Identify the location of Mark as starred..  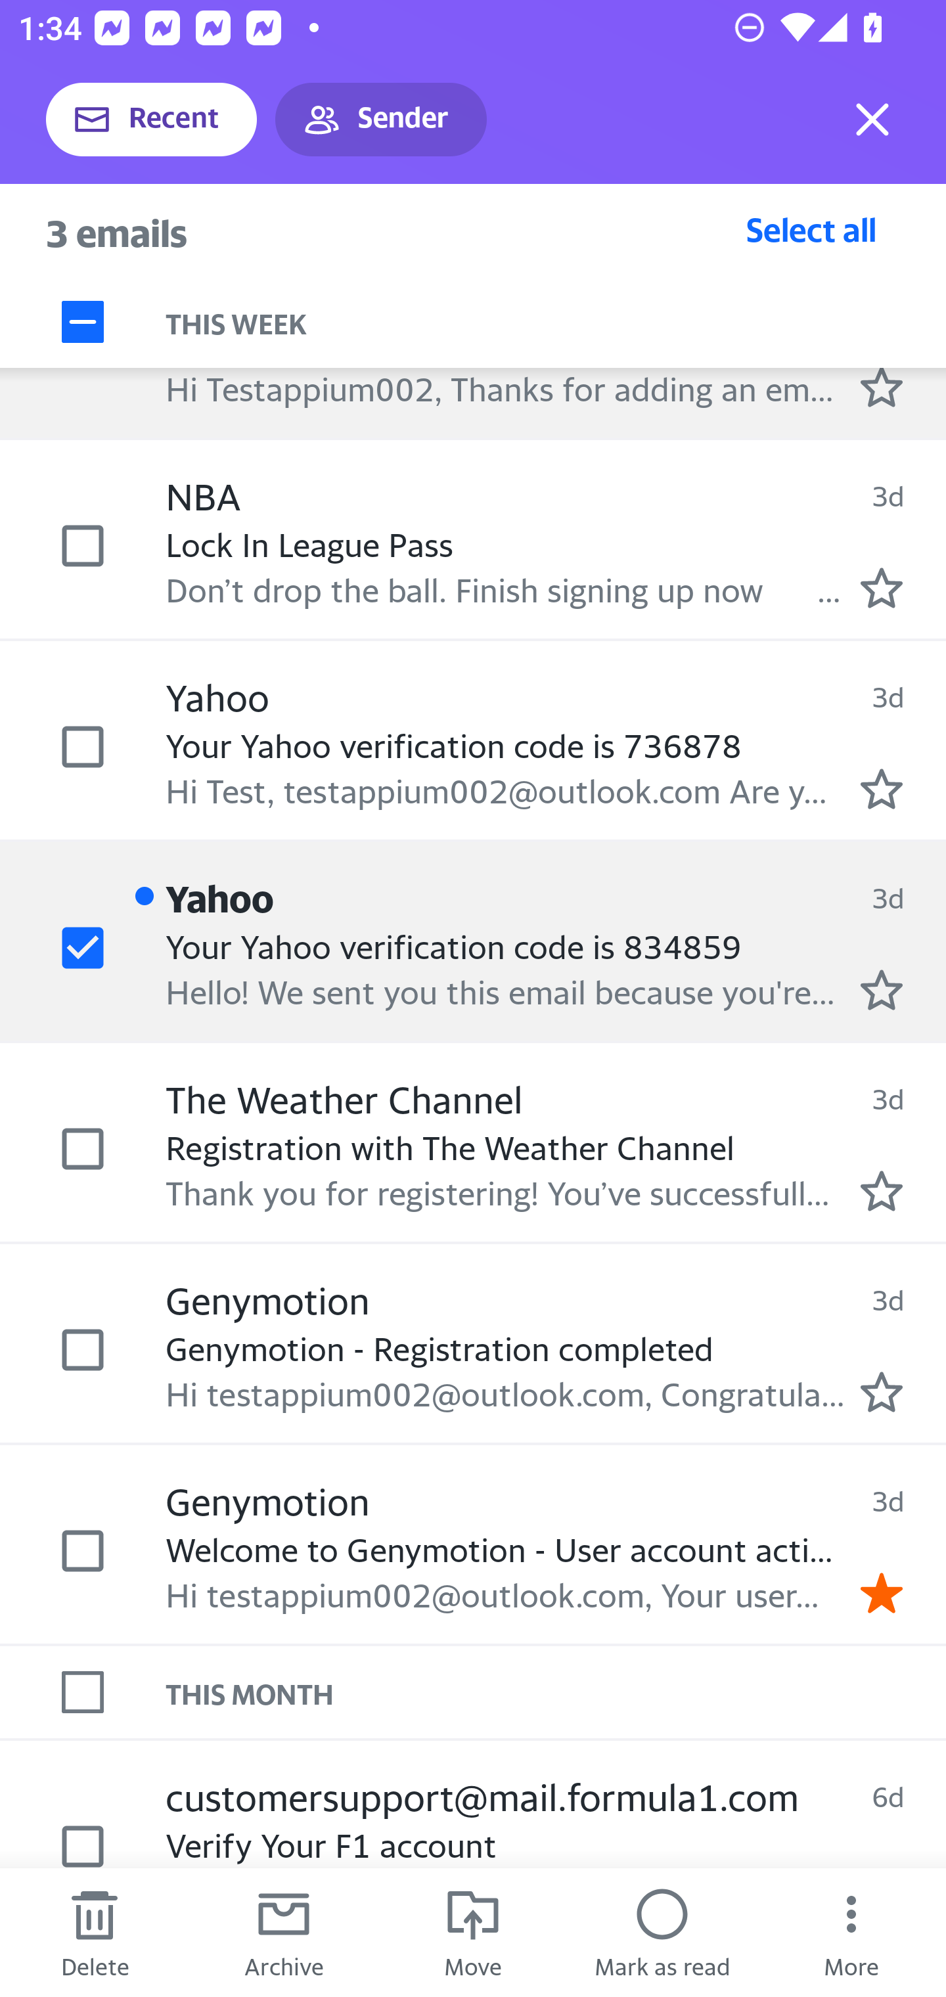
(882, 790).